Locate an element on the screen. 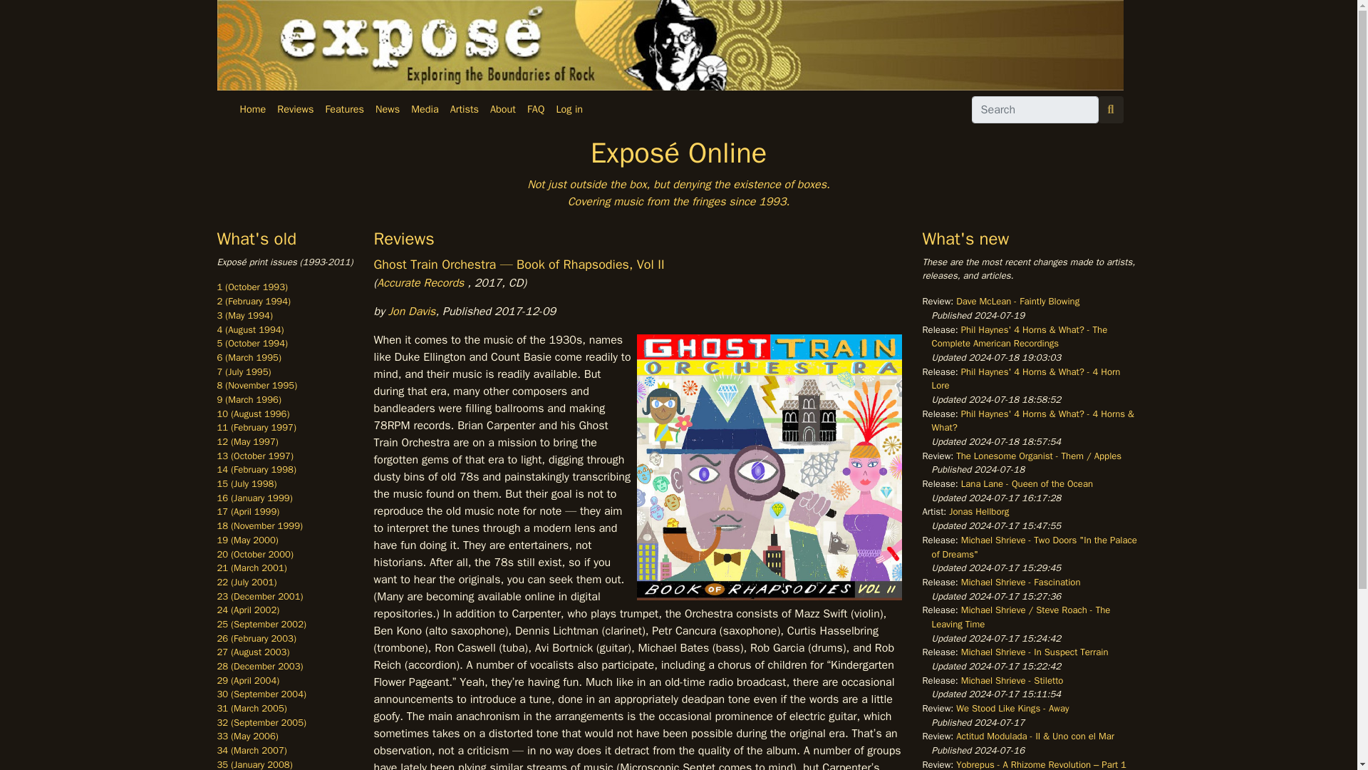 This screenshot has height=770, width=1368. Log in is located at coordinates (569, 110).